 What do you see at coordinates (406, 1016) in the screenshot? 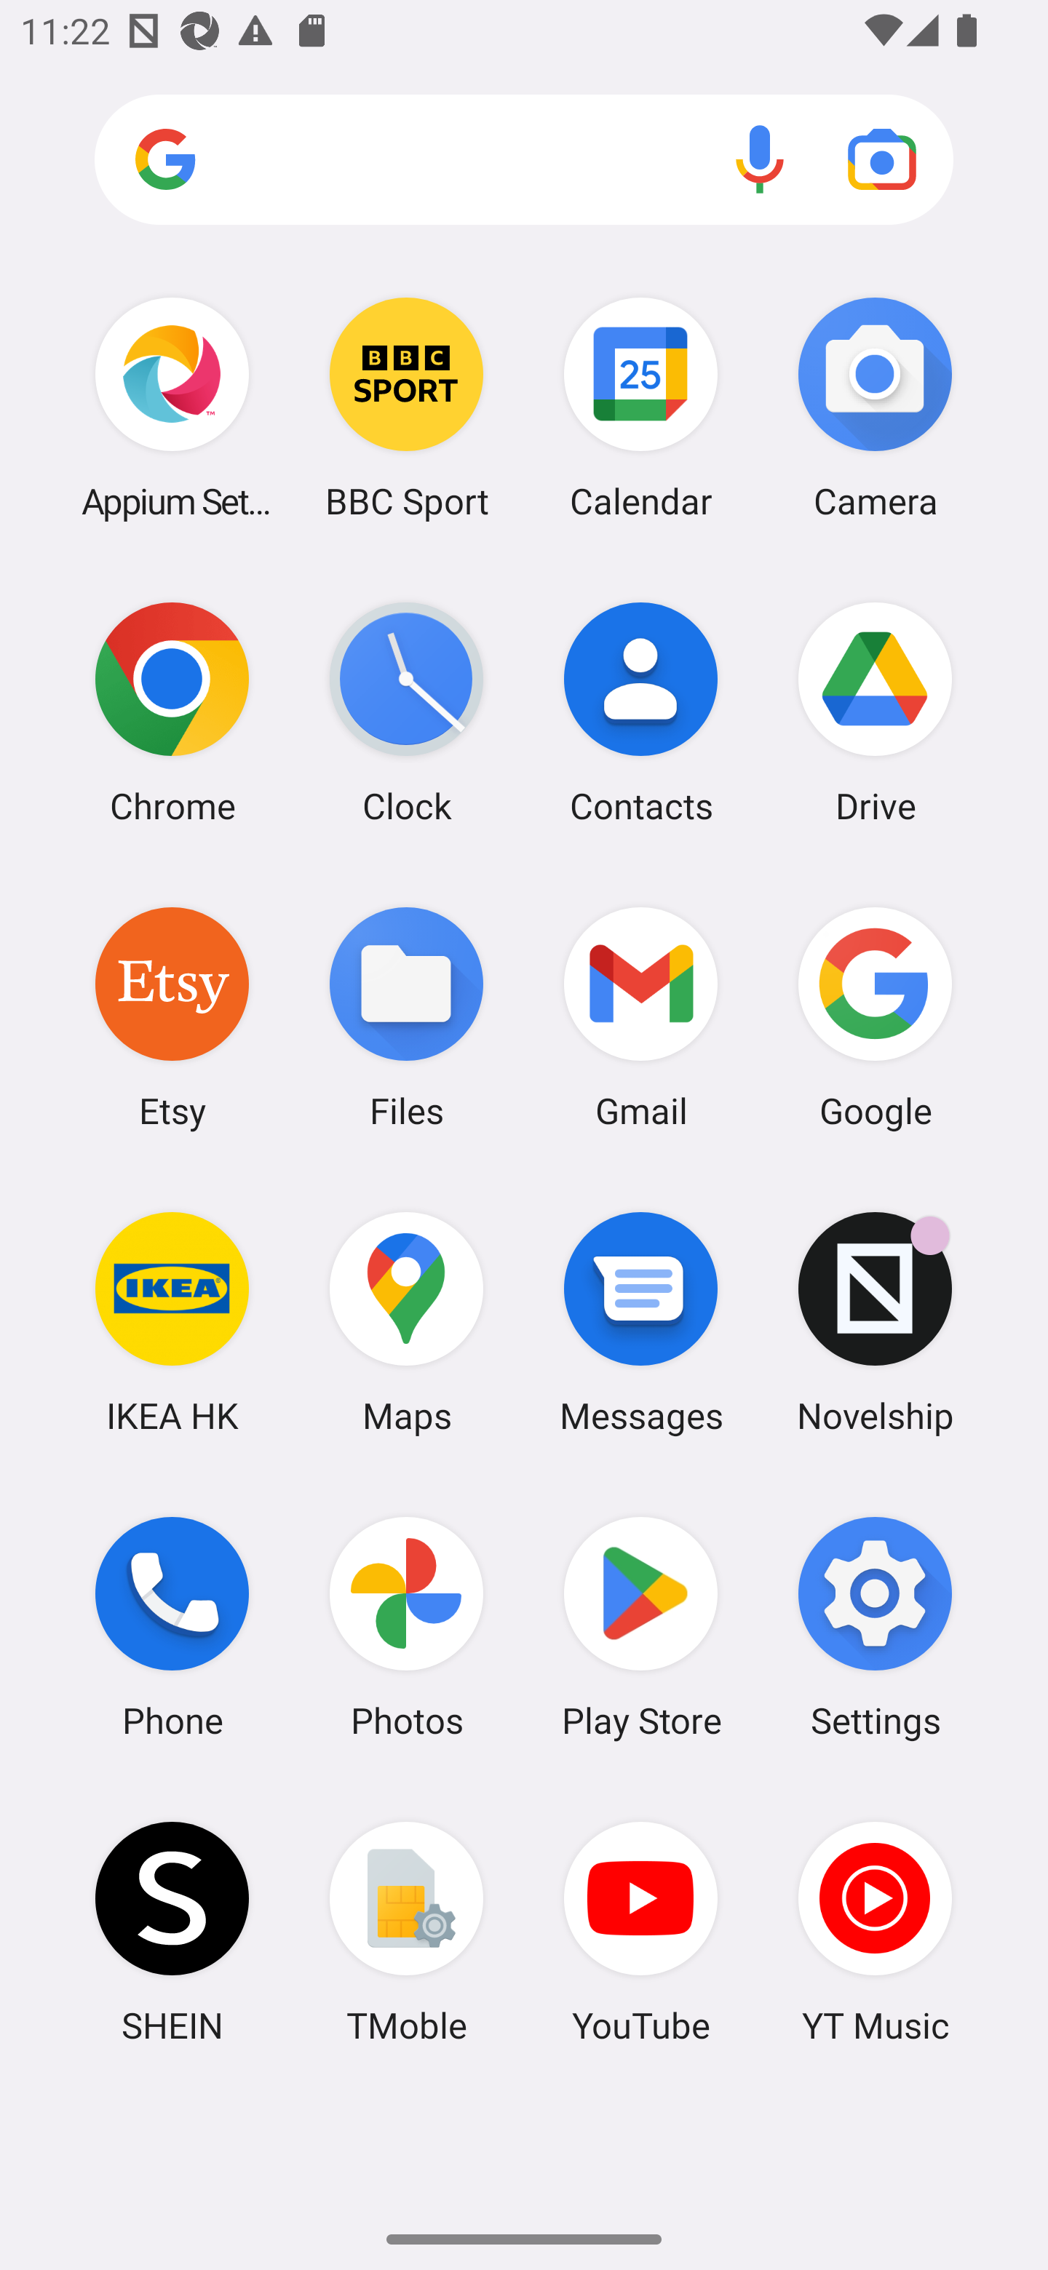
I see `Files` at bounding box center [406, 1016].